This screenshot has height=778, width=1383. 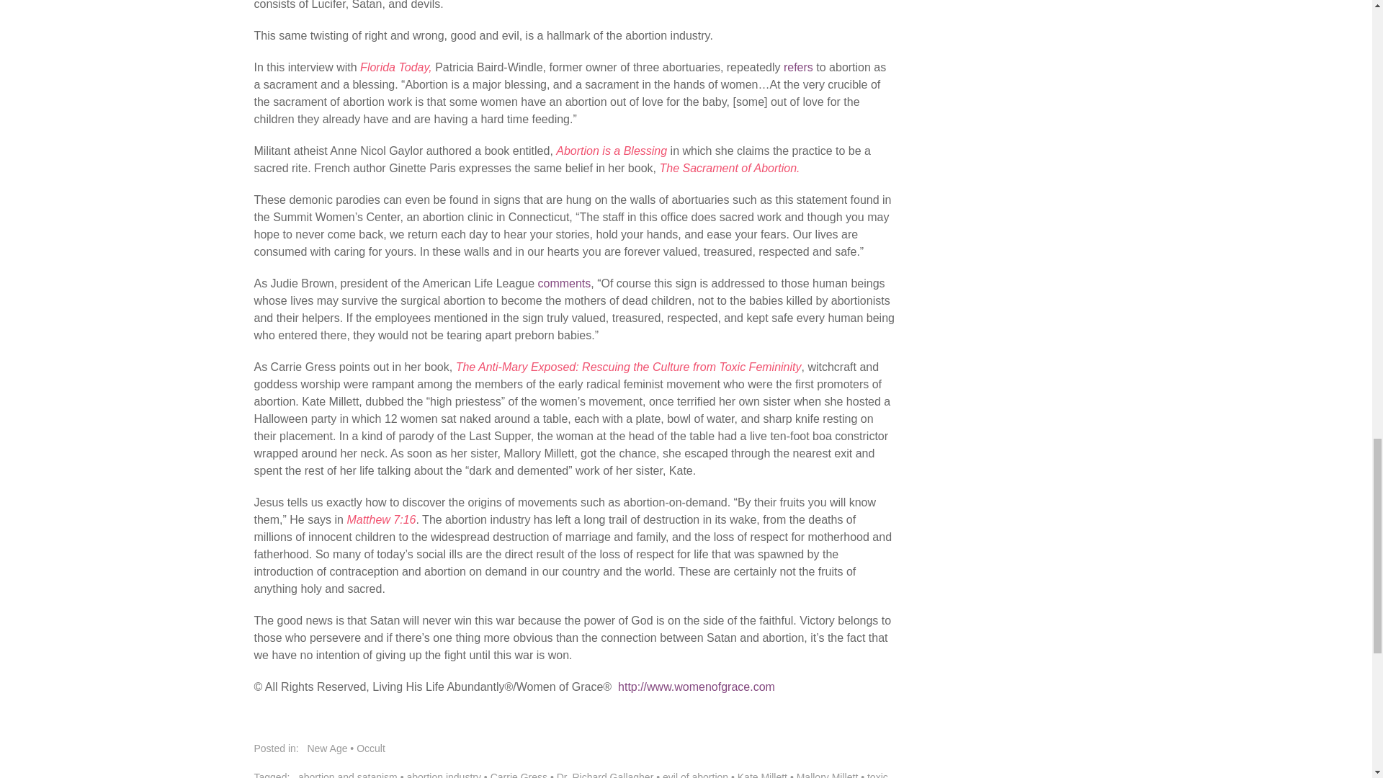 What do you see at coordinates (348, 775) in the screenshot?
I see `abortion and satanism` at bounding box center [348, 775].